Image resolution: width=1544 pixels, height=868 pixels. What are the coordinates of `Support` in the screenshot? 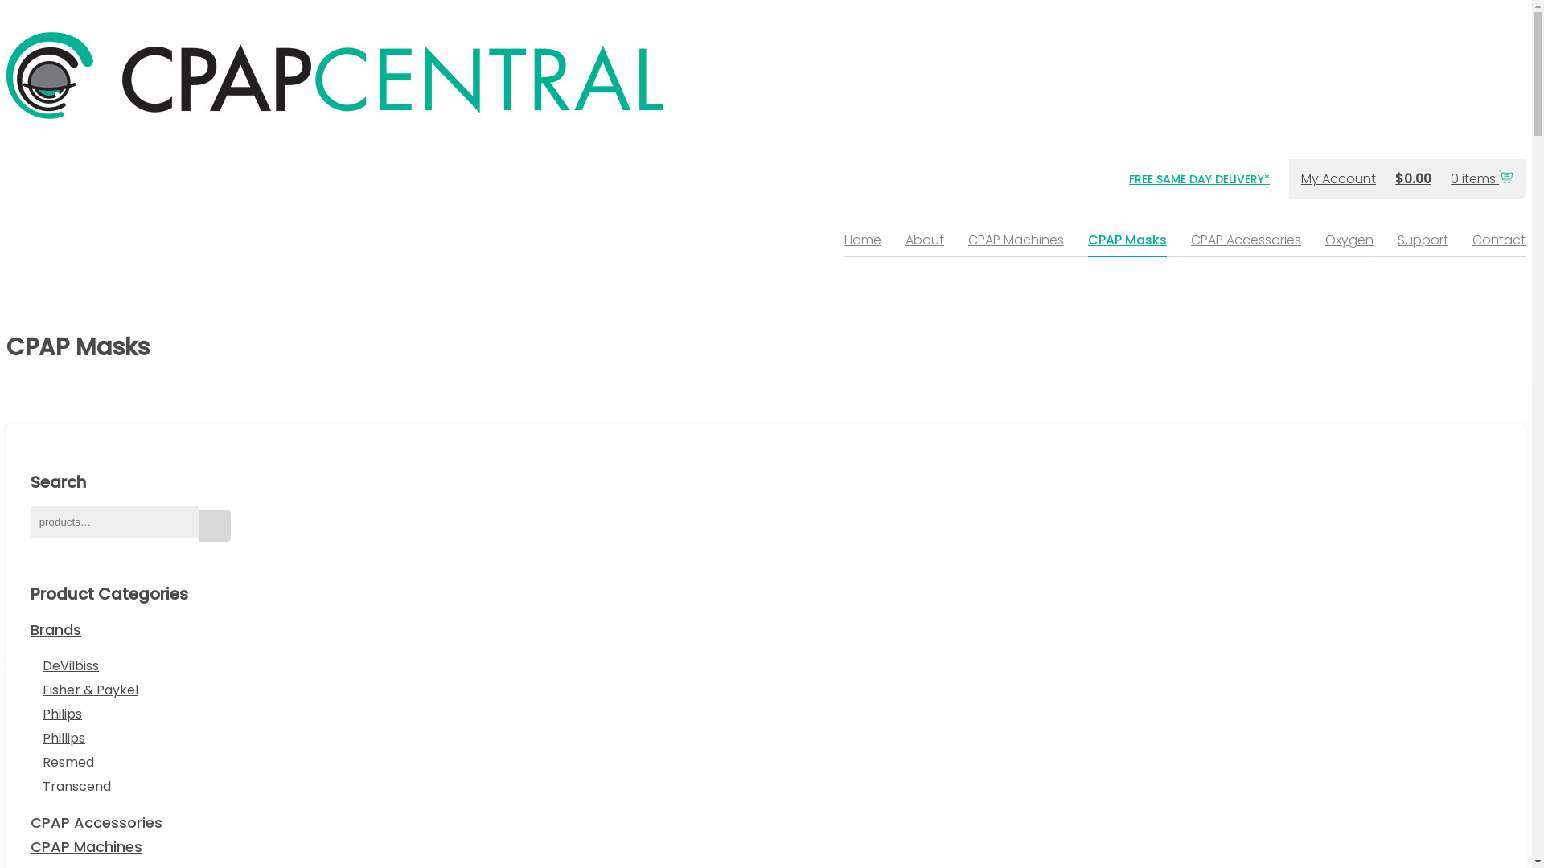 It's located at (1423, 244).